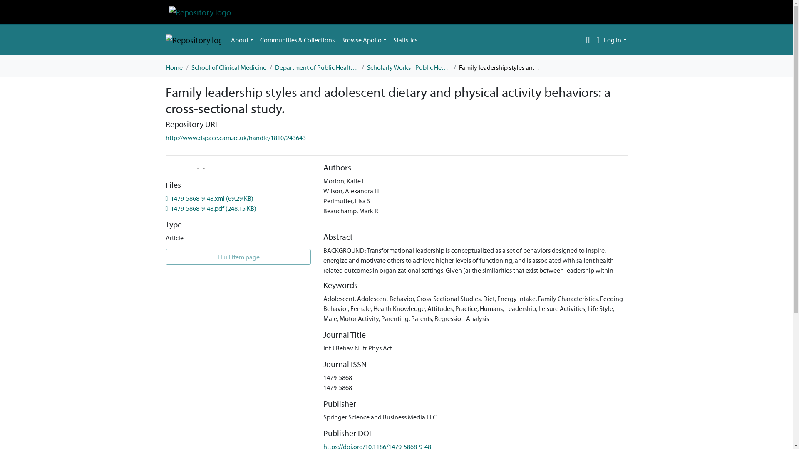 This screenshot has height=449, width=799. I want to click on Department of Public Health and Primary Care, so click(316, 67).